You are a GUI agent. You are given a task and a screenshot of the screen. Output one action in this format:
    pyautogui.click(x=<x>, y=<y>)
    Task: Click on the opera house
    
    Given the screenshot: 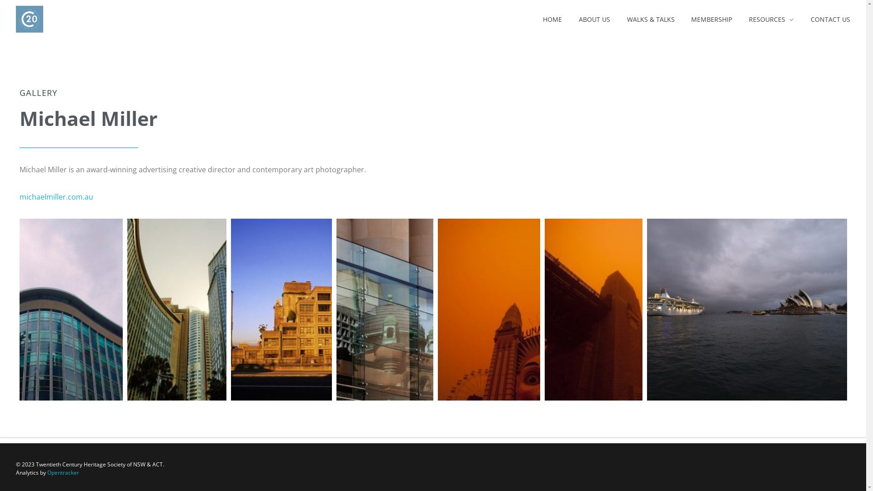 What is the action you would take?
    pyautogui.click(x=747, y=310)
    